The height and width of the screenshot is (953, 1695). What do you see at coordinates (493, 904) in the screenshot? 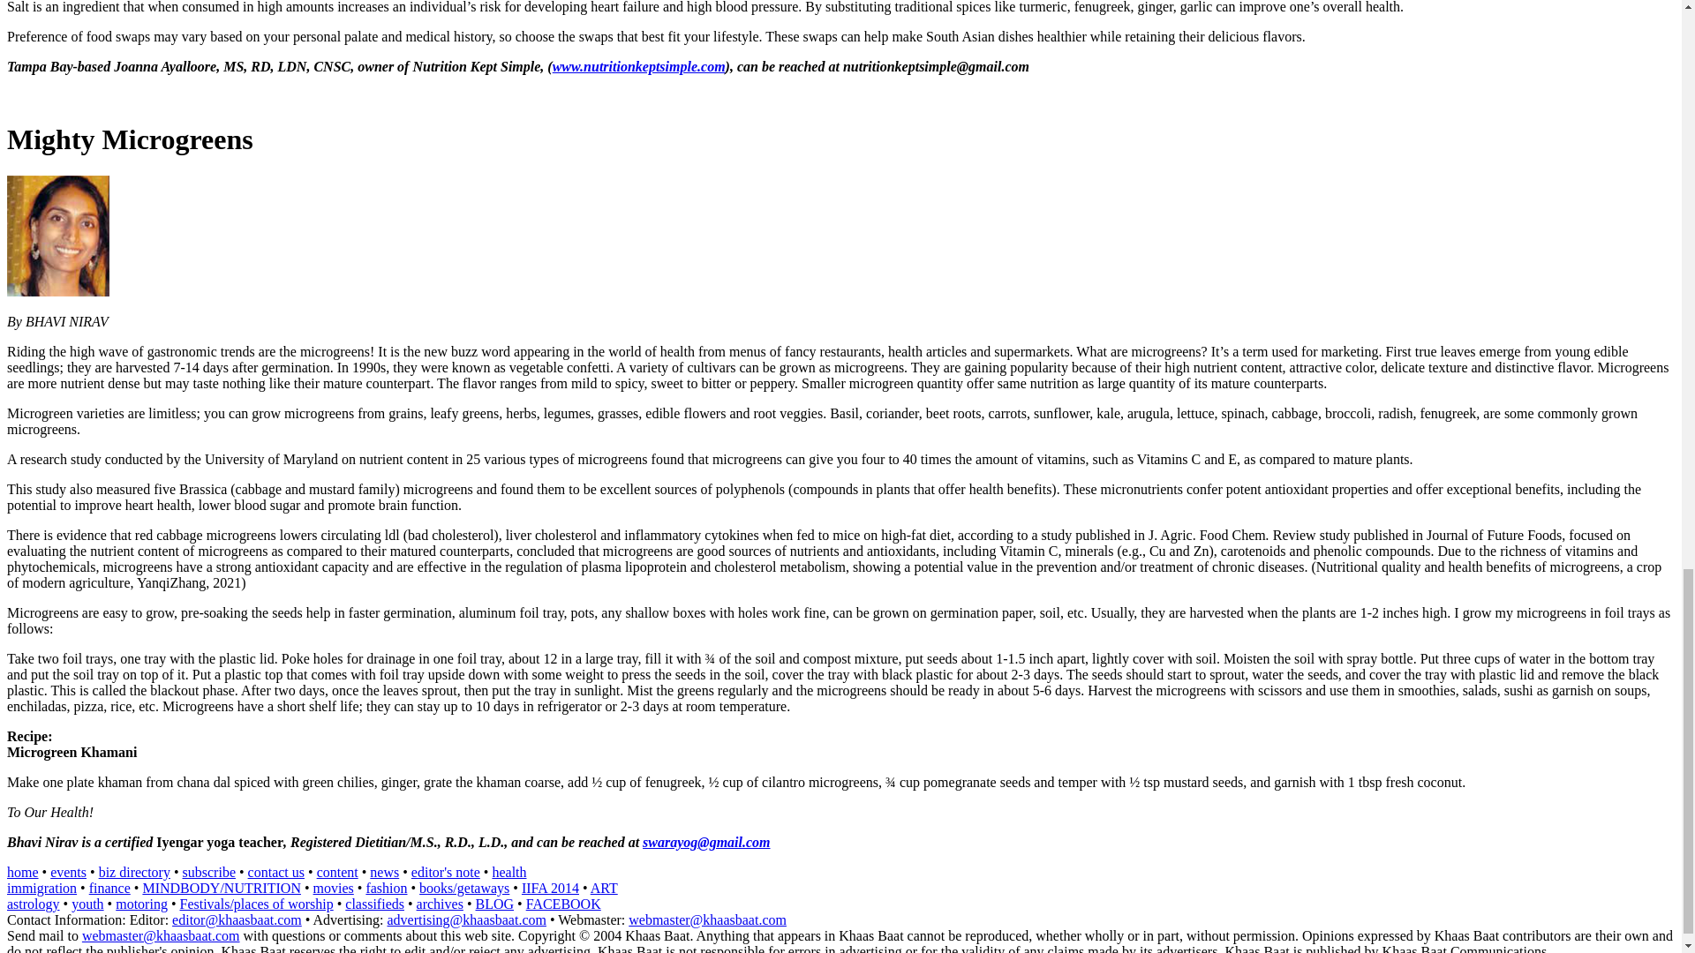
I see `BLOG` at bounding box center [493, 904].